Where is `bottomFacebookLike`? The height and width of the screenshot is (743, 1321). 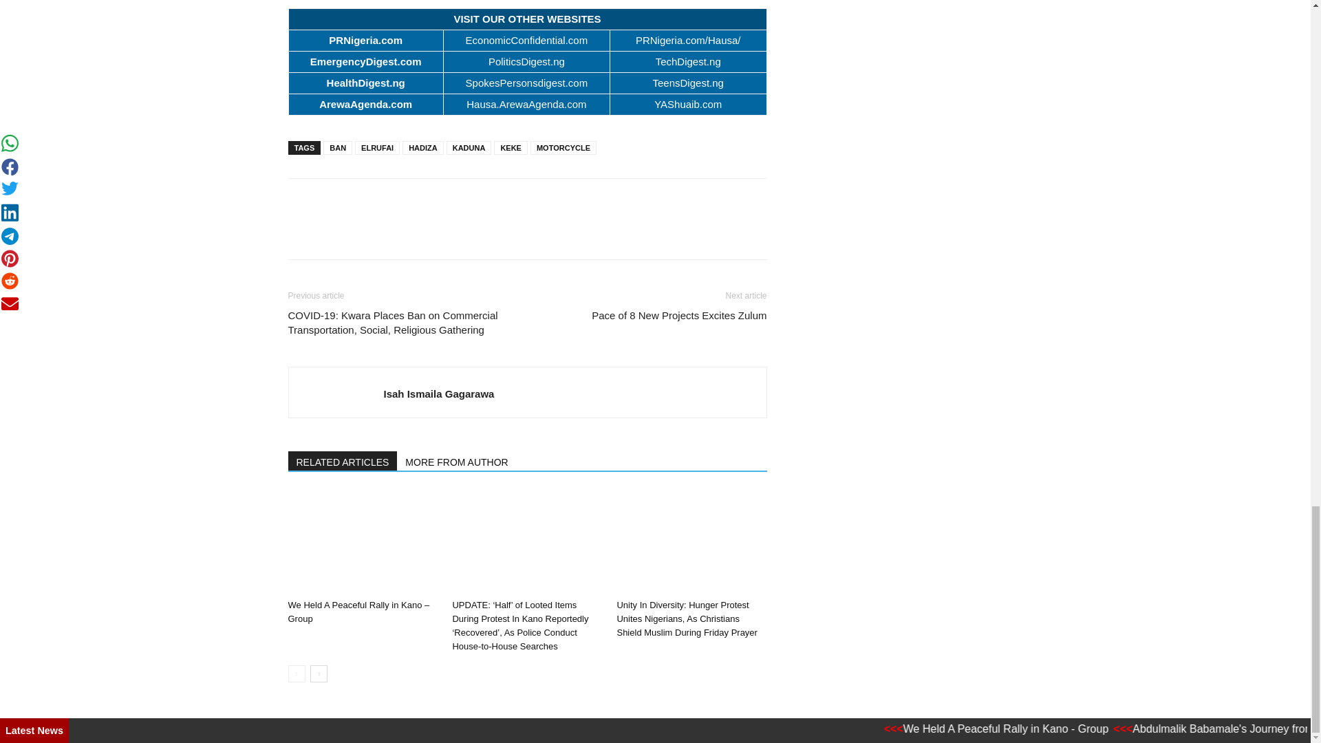
bottomFacebookLike is located at coordinates (391, 200).